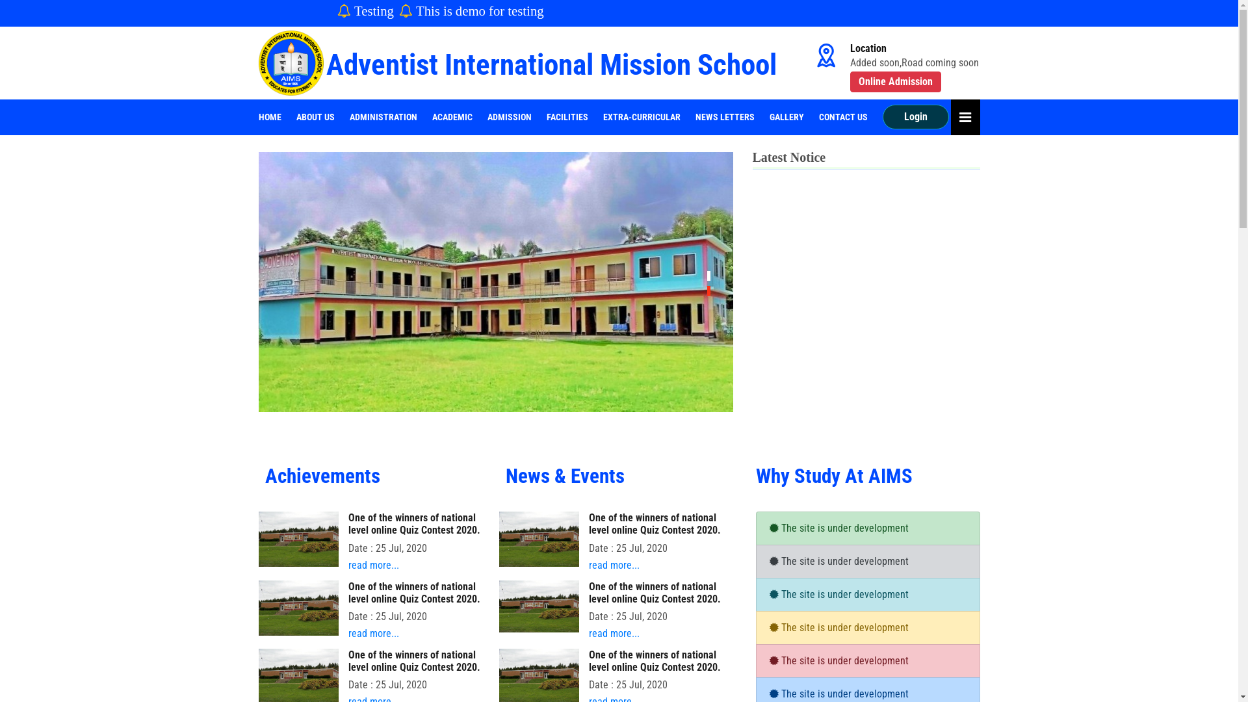  Describe the element at coordinates (374, 565) in the screenshot. I see `read more...` at that location.